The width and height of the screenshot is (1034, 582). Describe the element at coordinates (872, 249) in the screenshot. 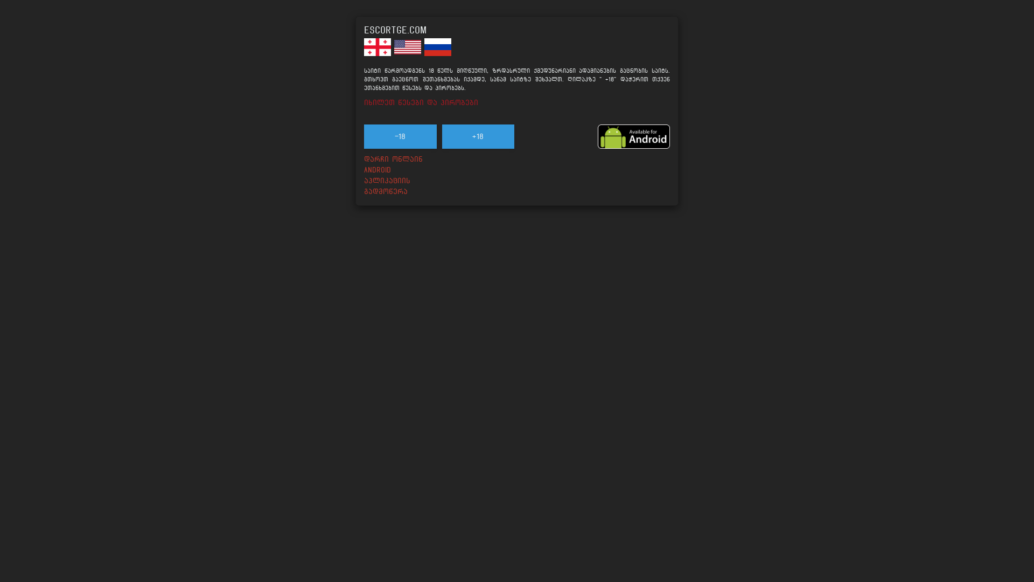

I see `593560184` at that location.